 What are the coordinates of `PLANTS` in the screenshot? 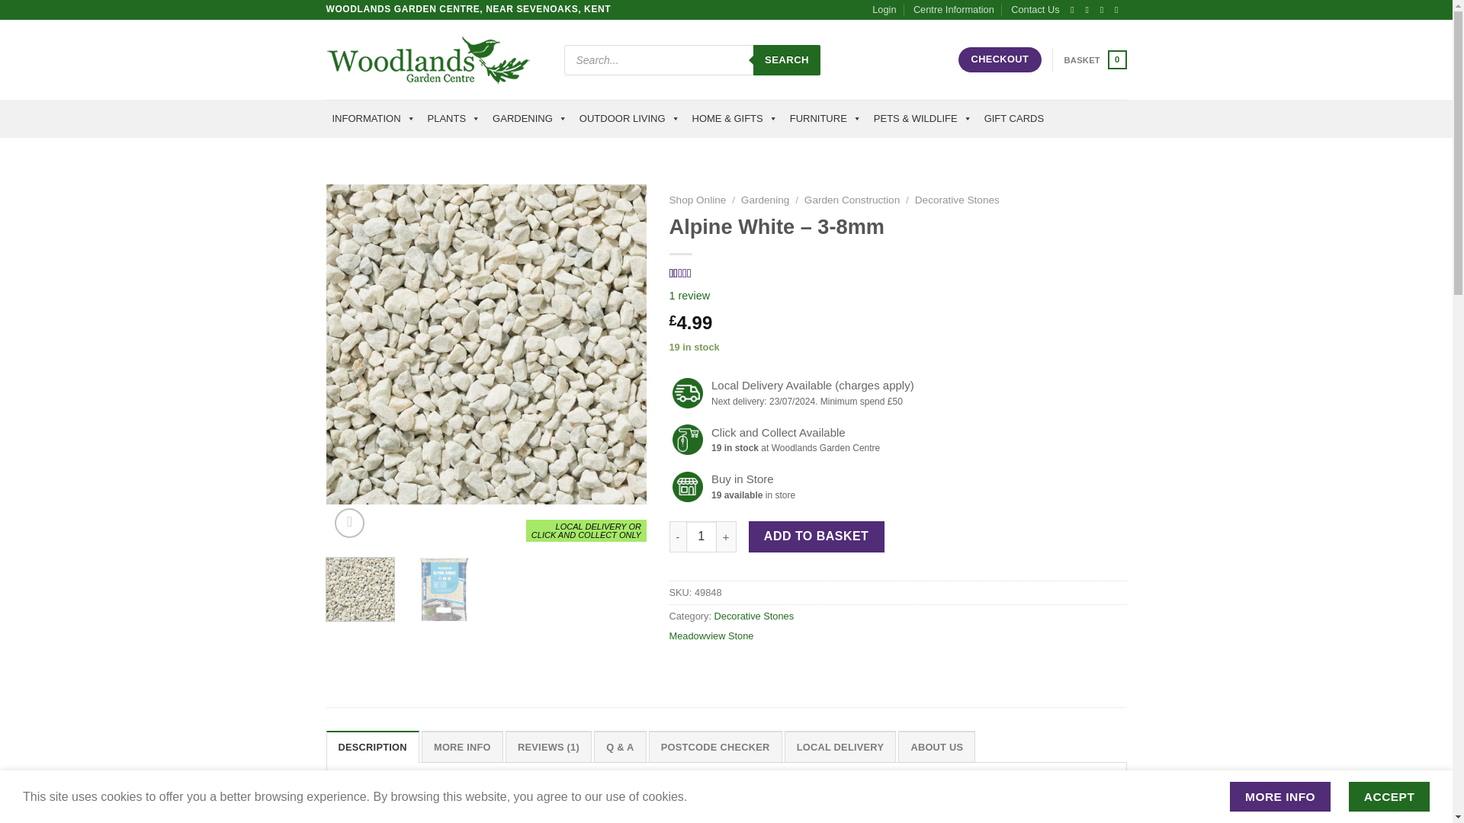 It's located at (454, 119).